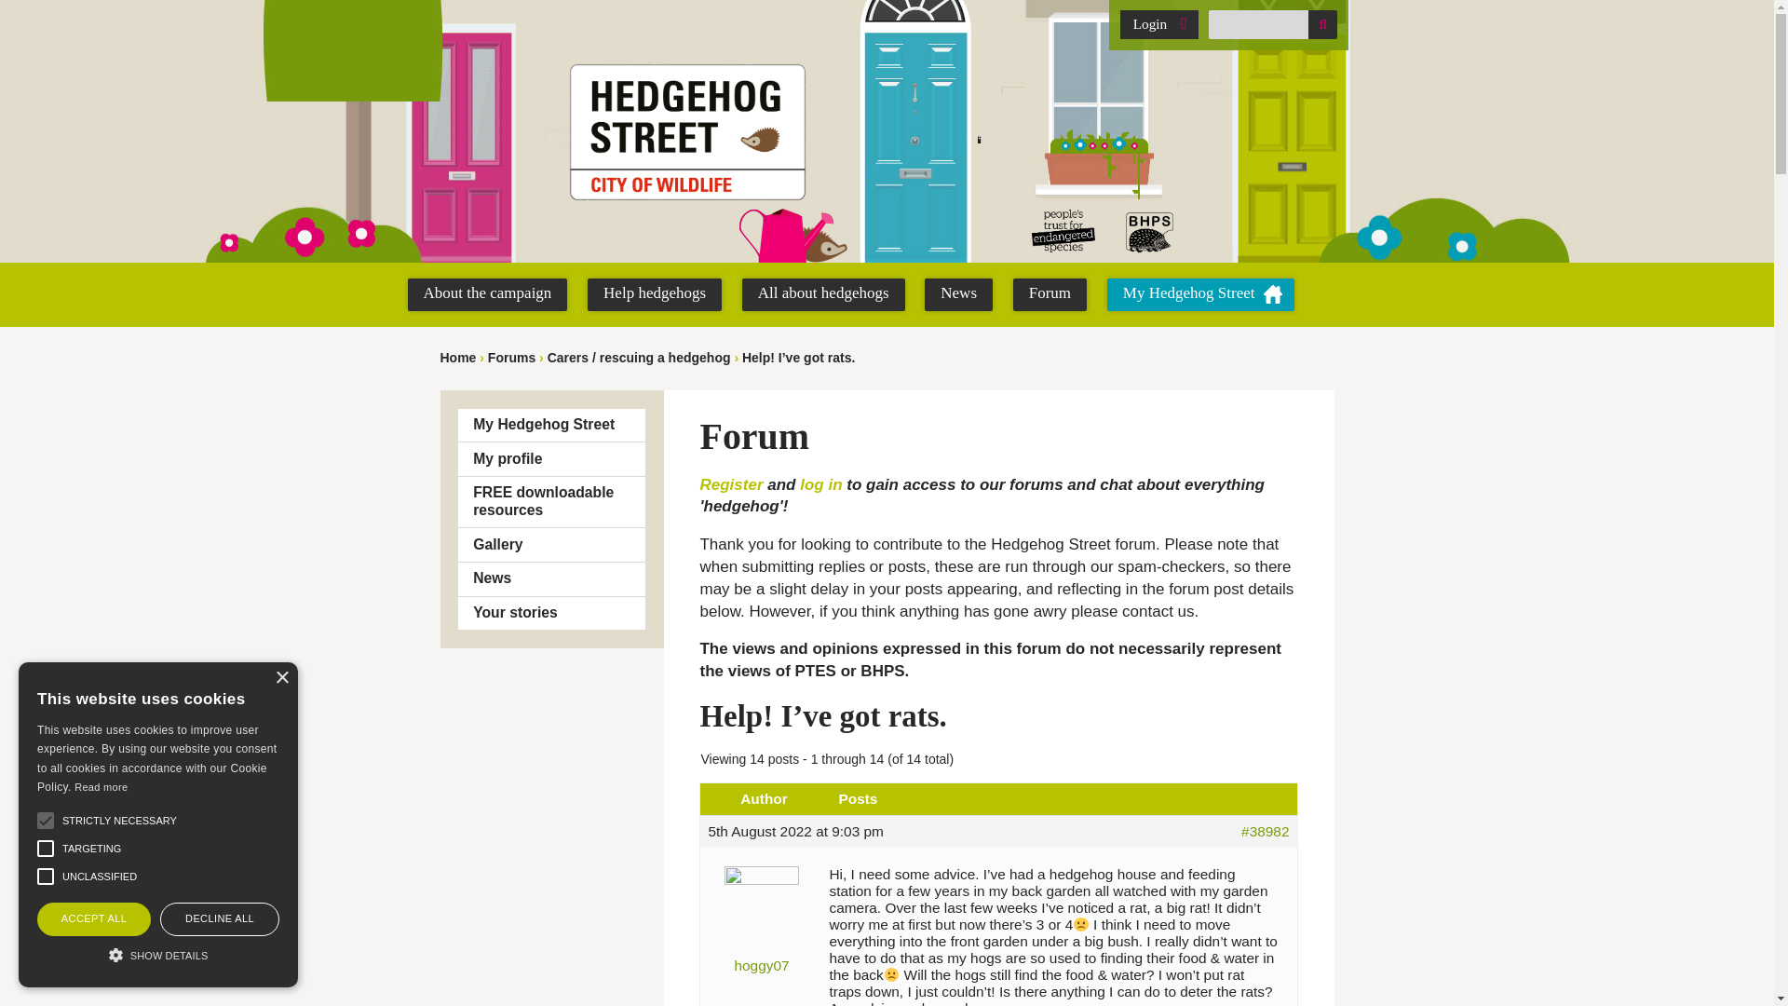  What do you see at coordinates (823, 294) in the screenshot?
I see `All about hedgehogs` at bounding box center [823, 294].